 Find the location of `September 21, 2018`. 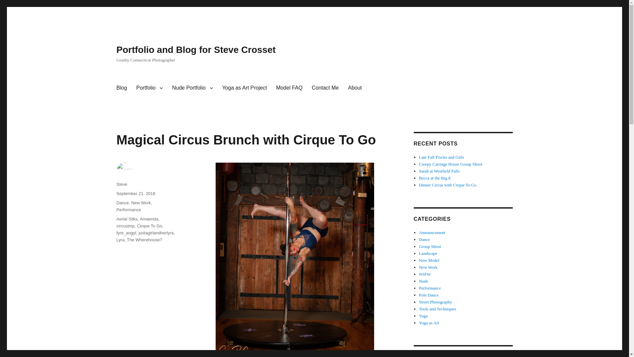

September 21, 2018 is located at coordinates (135, 193).